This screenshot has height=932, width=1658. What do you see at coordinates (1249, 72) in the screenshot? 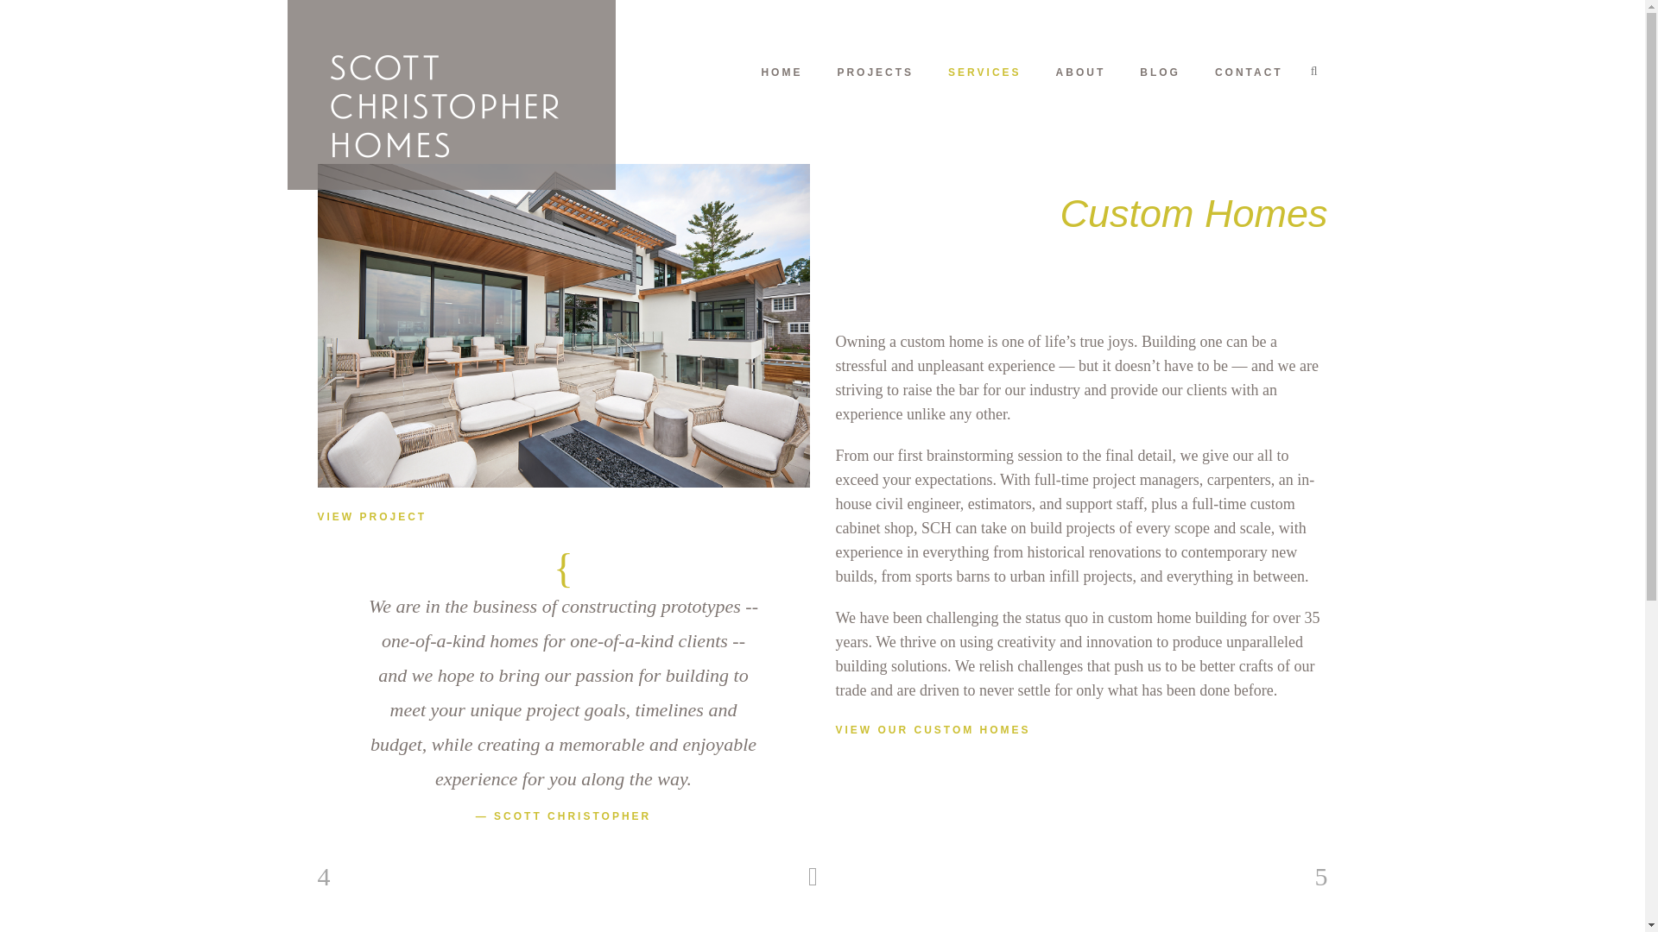
I see `CONTACT` at bounding box center [1249, 72].